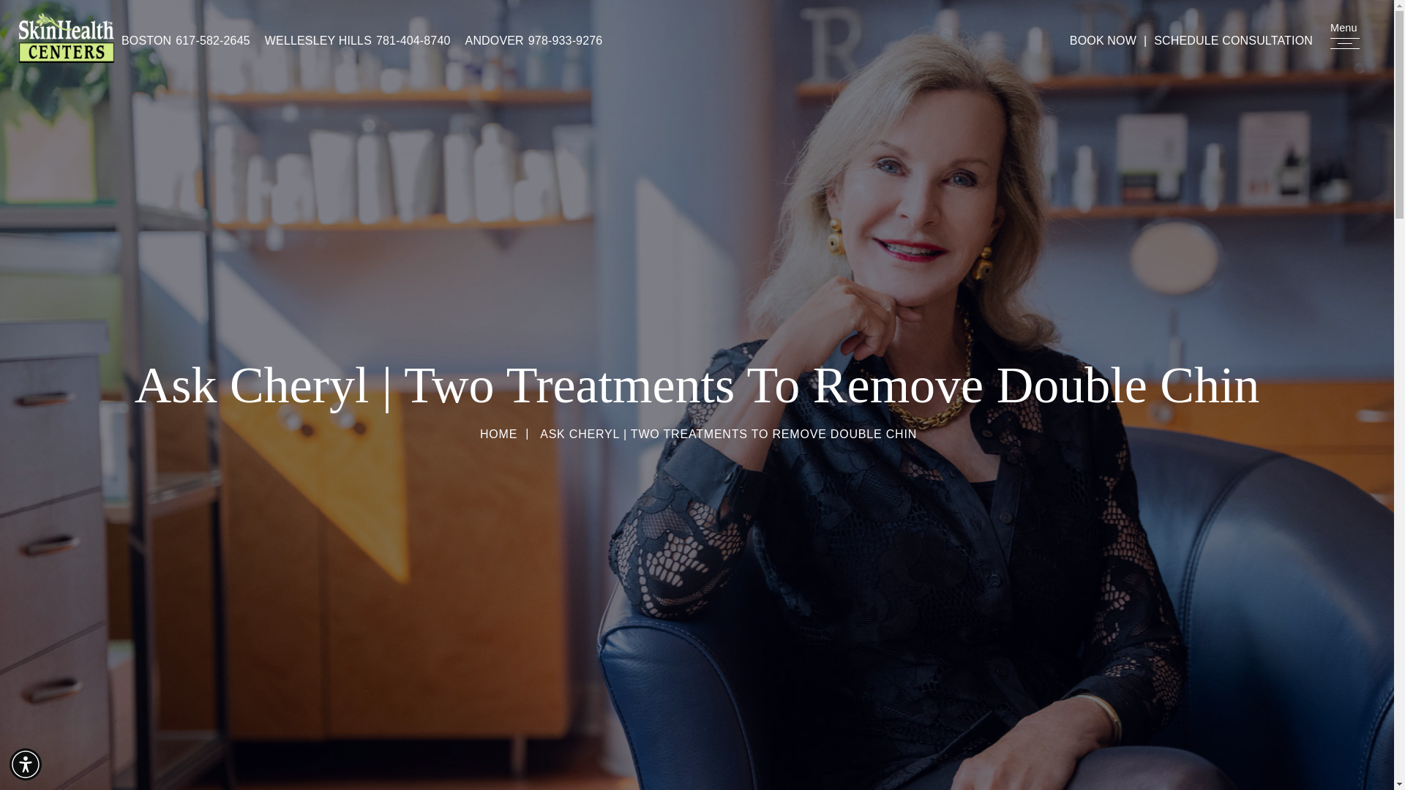  Describe the element at coordinates (1345, 44) in the screenshot. I see `Menu` at that location.